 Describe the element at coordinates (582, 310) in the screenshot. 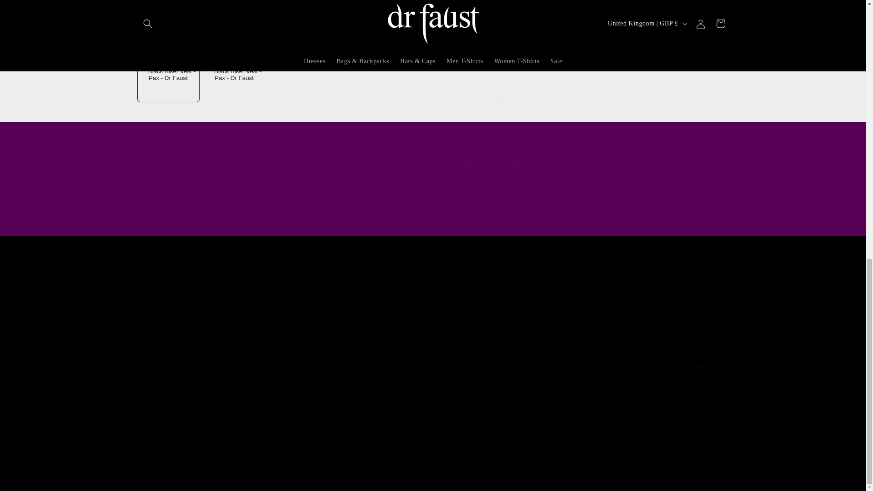

I see `Subscribe to our emails` at that location.